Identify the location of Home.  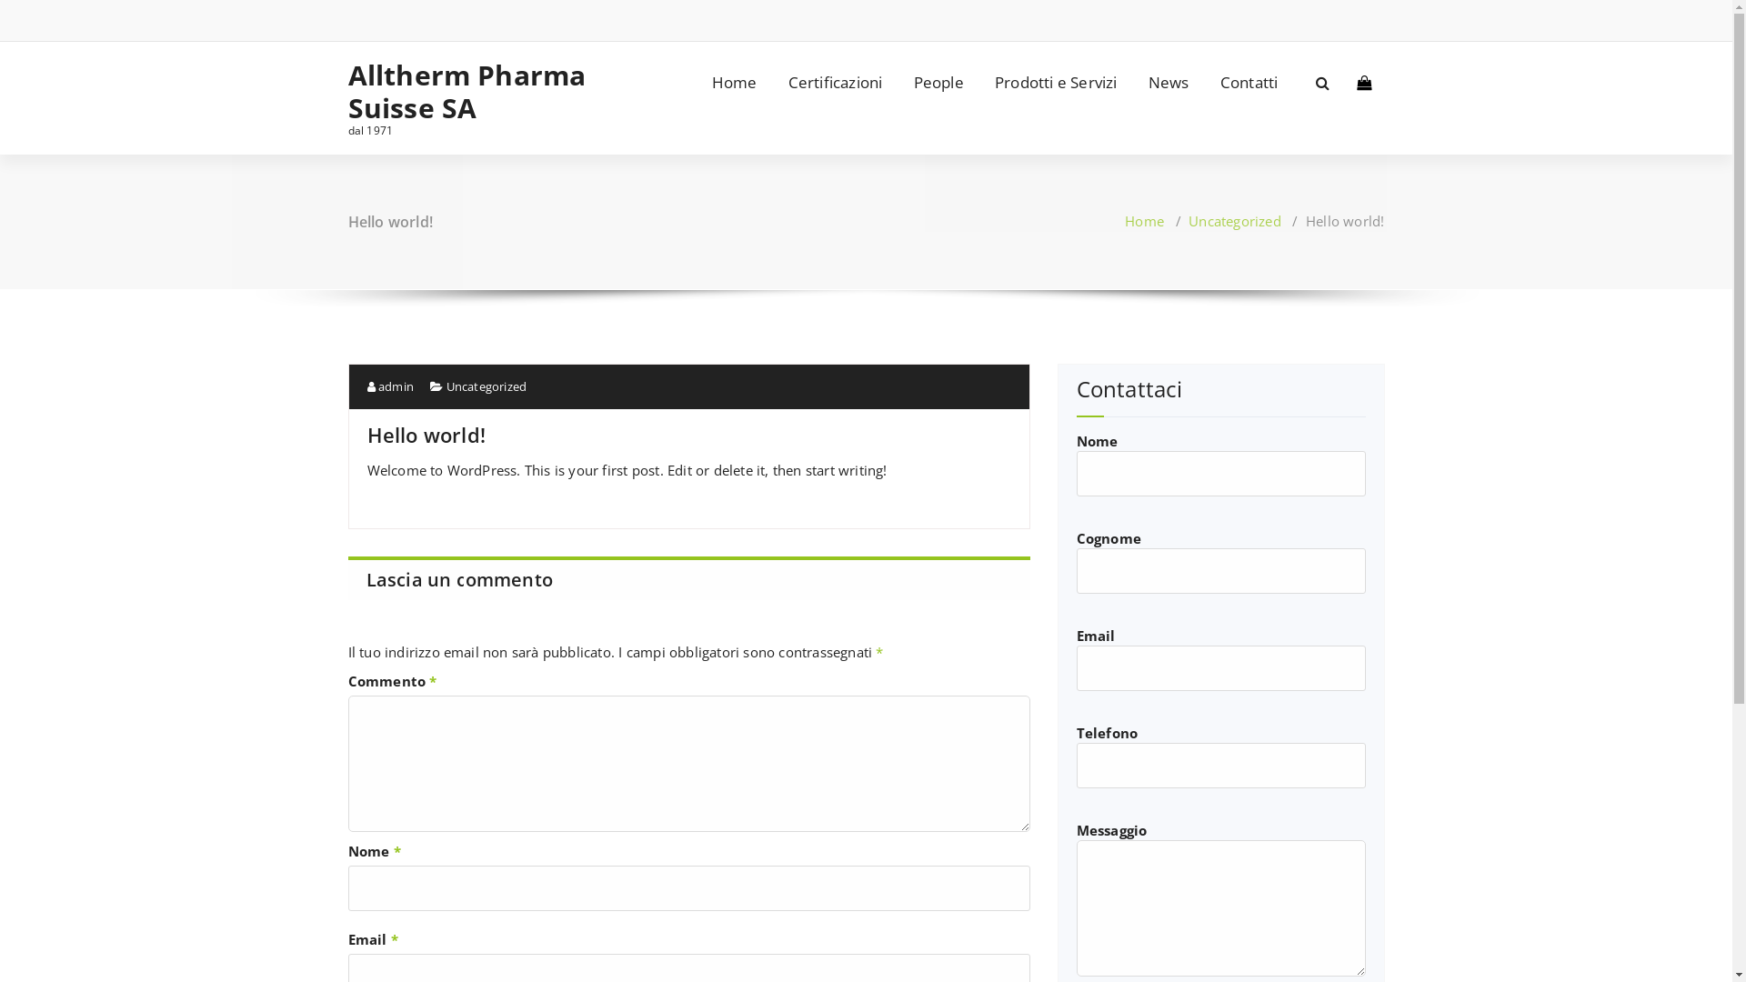
(1144, 221).